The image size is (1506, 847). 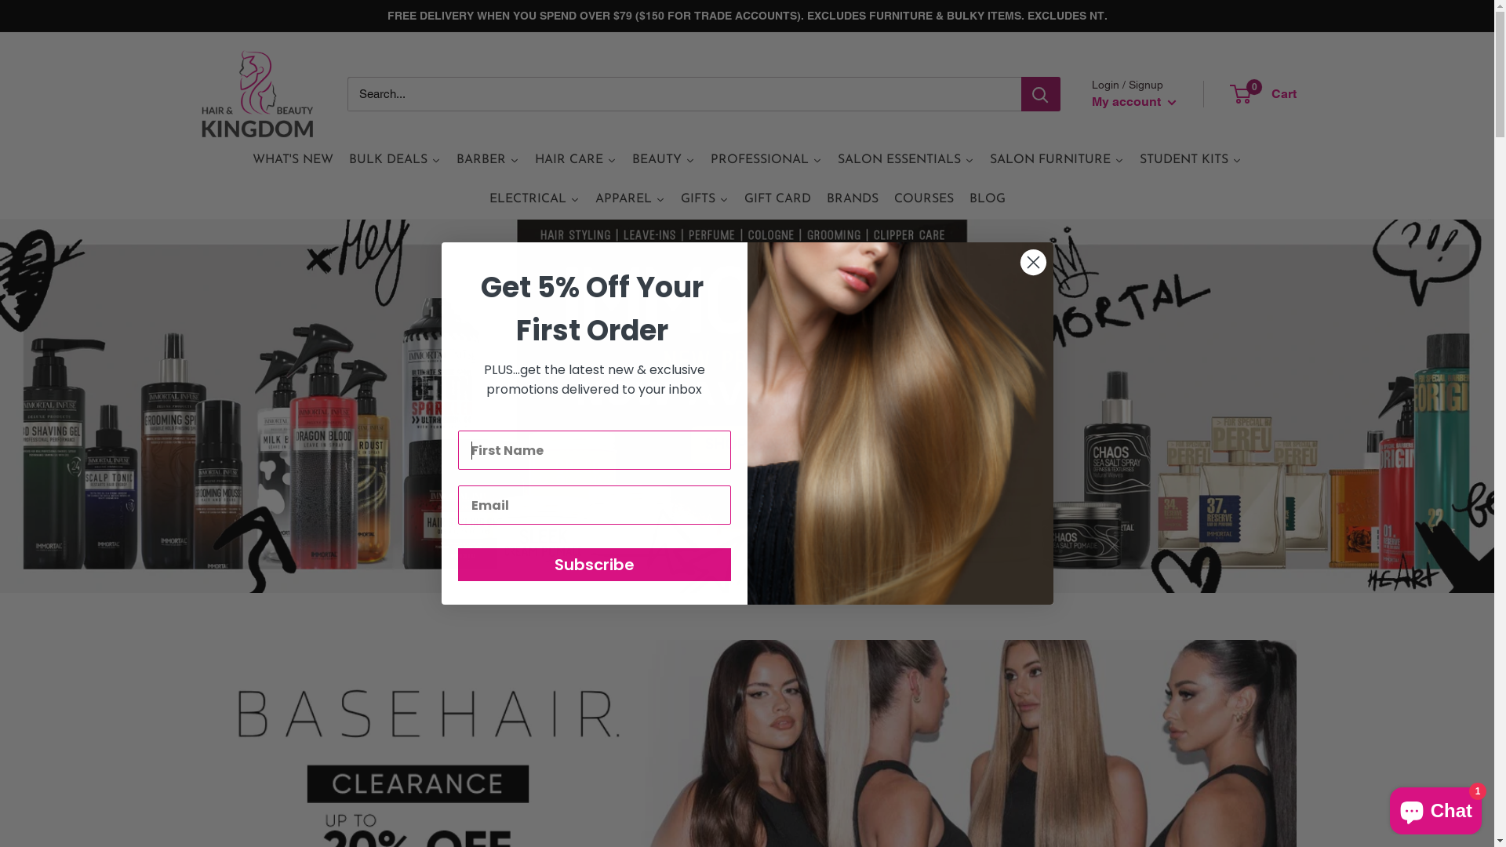 What do you see at coordinates (1435, 808) in the screenshot?
I see `Shopify online store chat` at bounding box center [1435, 808].